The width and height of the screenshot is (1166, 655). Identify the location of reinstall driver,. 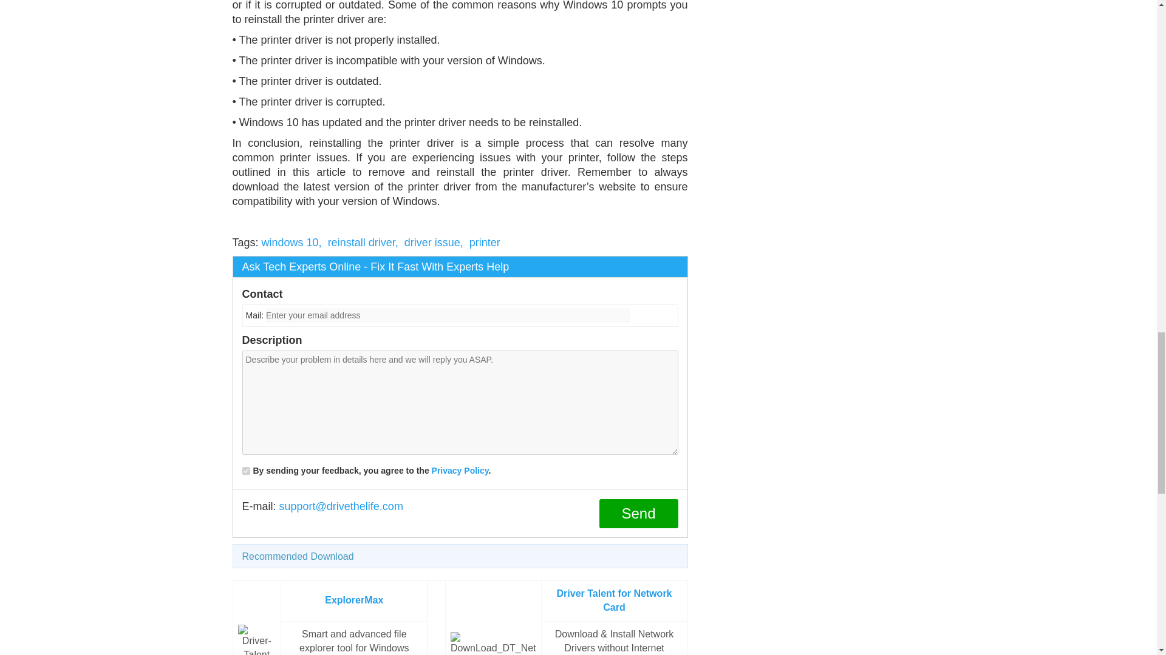
(363, 243).